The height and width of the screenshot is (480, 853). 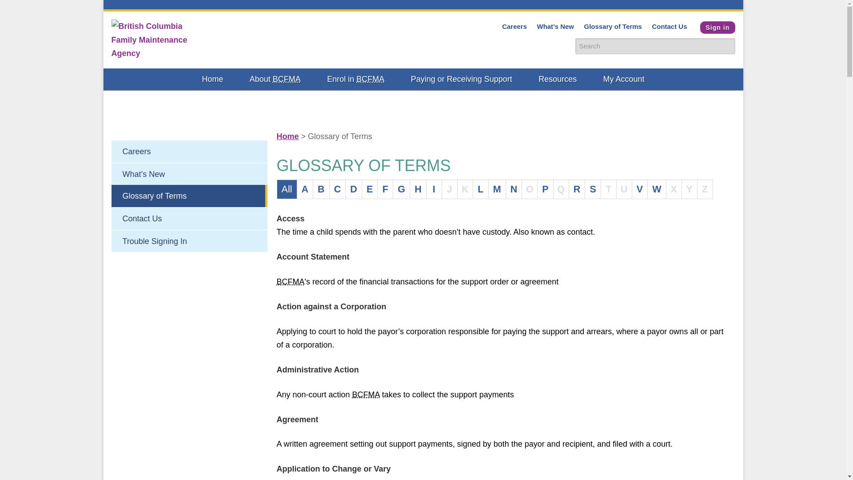 I want to click on Enrol in BCFMA, so click(x=355, y=80).